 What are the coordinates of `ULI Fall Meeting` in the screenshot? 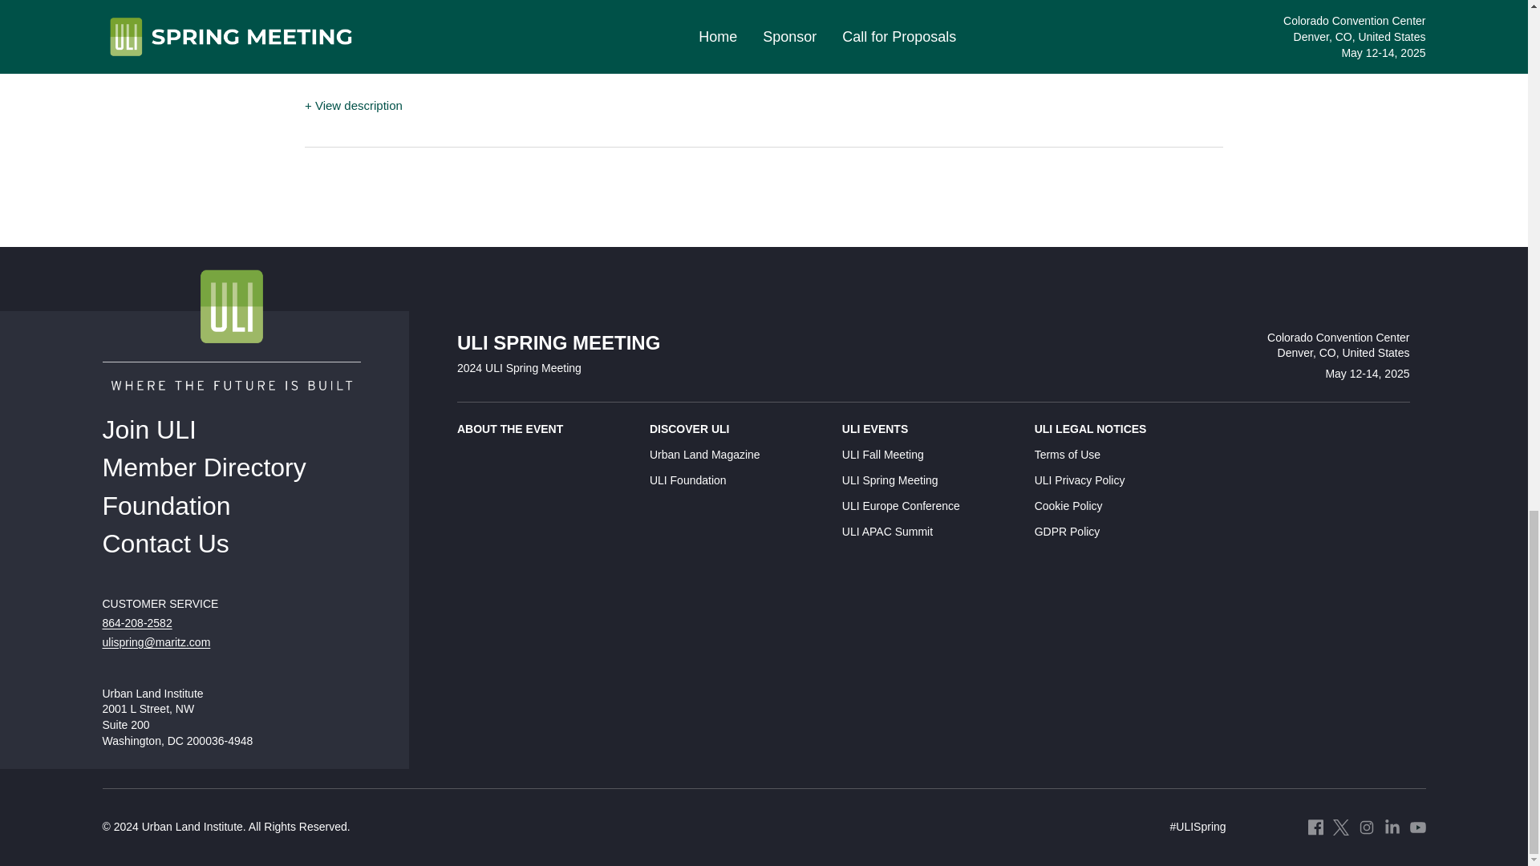 It's located at (929, 455).